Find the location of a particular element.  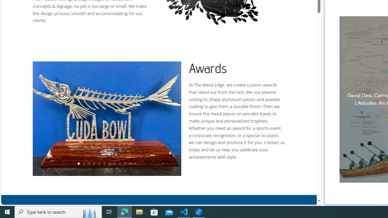

11 is located at coordinates (130, 164).